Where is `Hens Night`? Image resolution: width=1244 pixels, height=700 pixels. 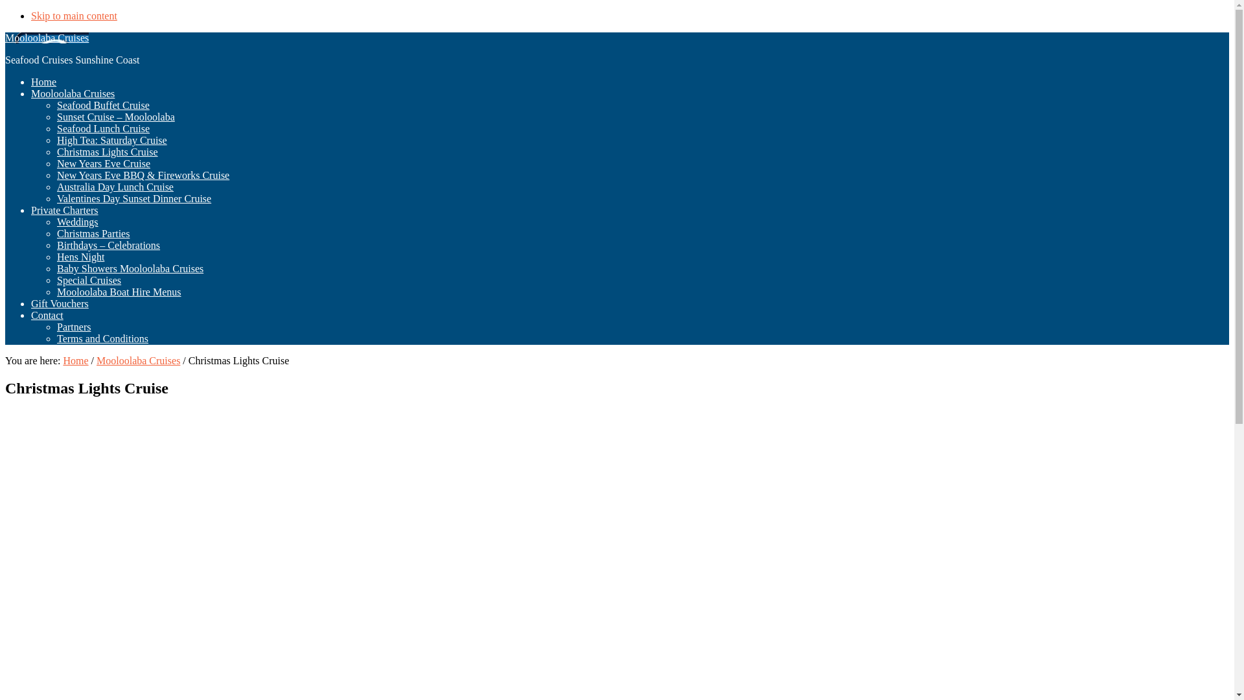 Hens Night is located at coordinates (80, 257).